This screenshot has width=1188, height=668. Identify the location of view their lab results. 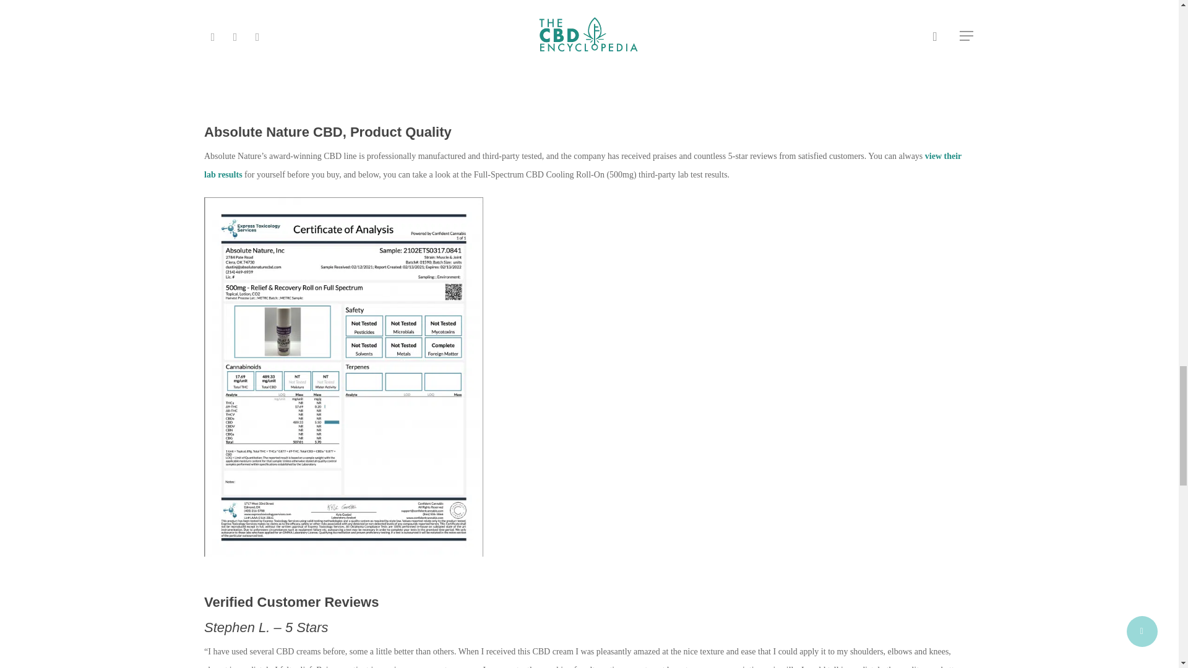
(583, 166).